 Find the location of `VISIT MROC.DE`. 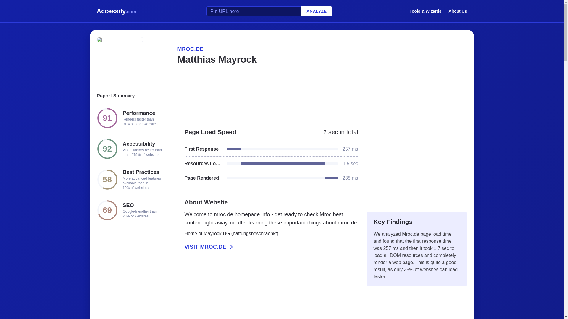

VISIT MROC.DE is located at coordinates (268, 247).